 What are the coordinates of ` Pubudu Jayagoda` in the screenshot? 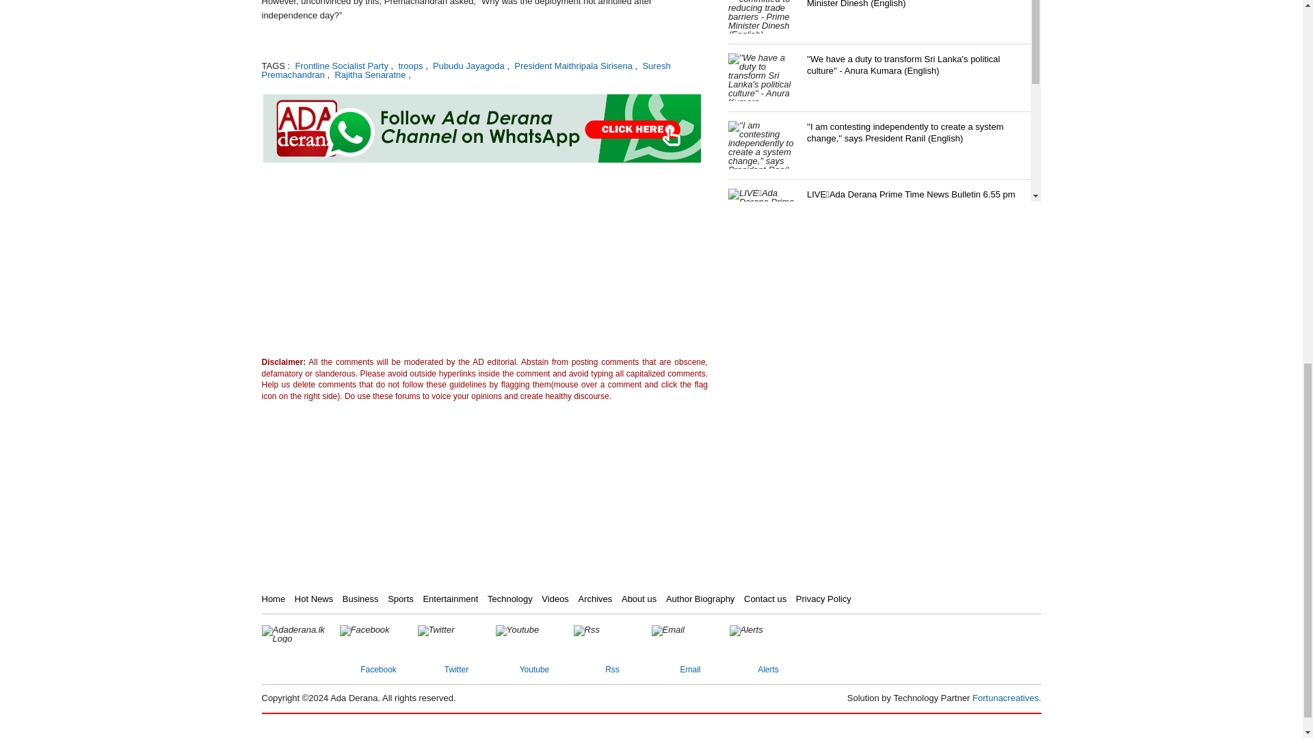 It's located at (467, 66).